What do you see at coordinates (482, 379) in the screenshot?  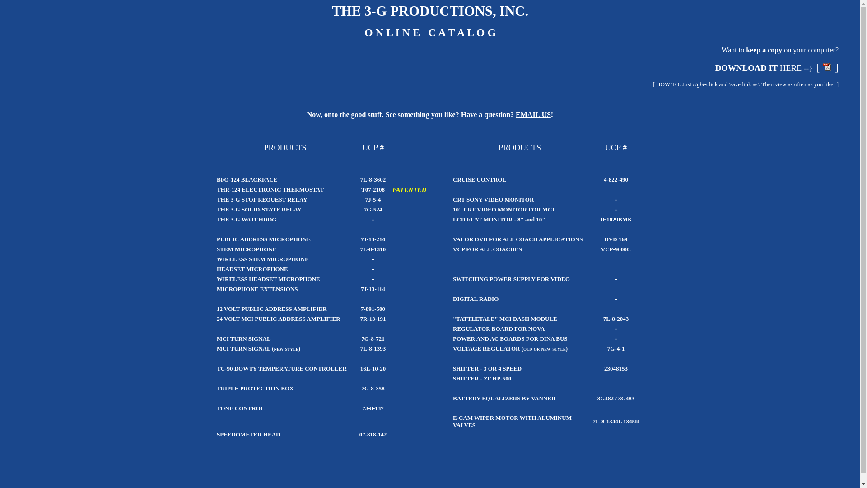 I see `SHIFTER - ZF HP-500` at bounding box center [482, 379].